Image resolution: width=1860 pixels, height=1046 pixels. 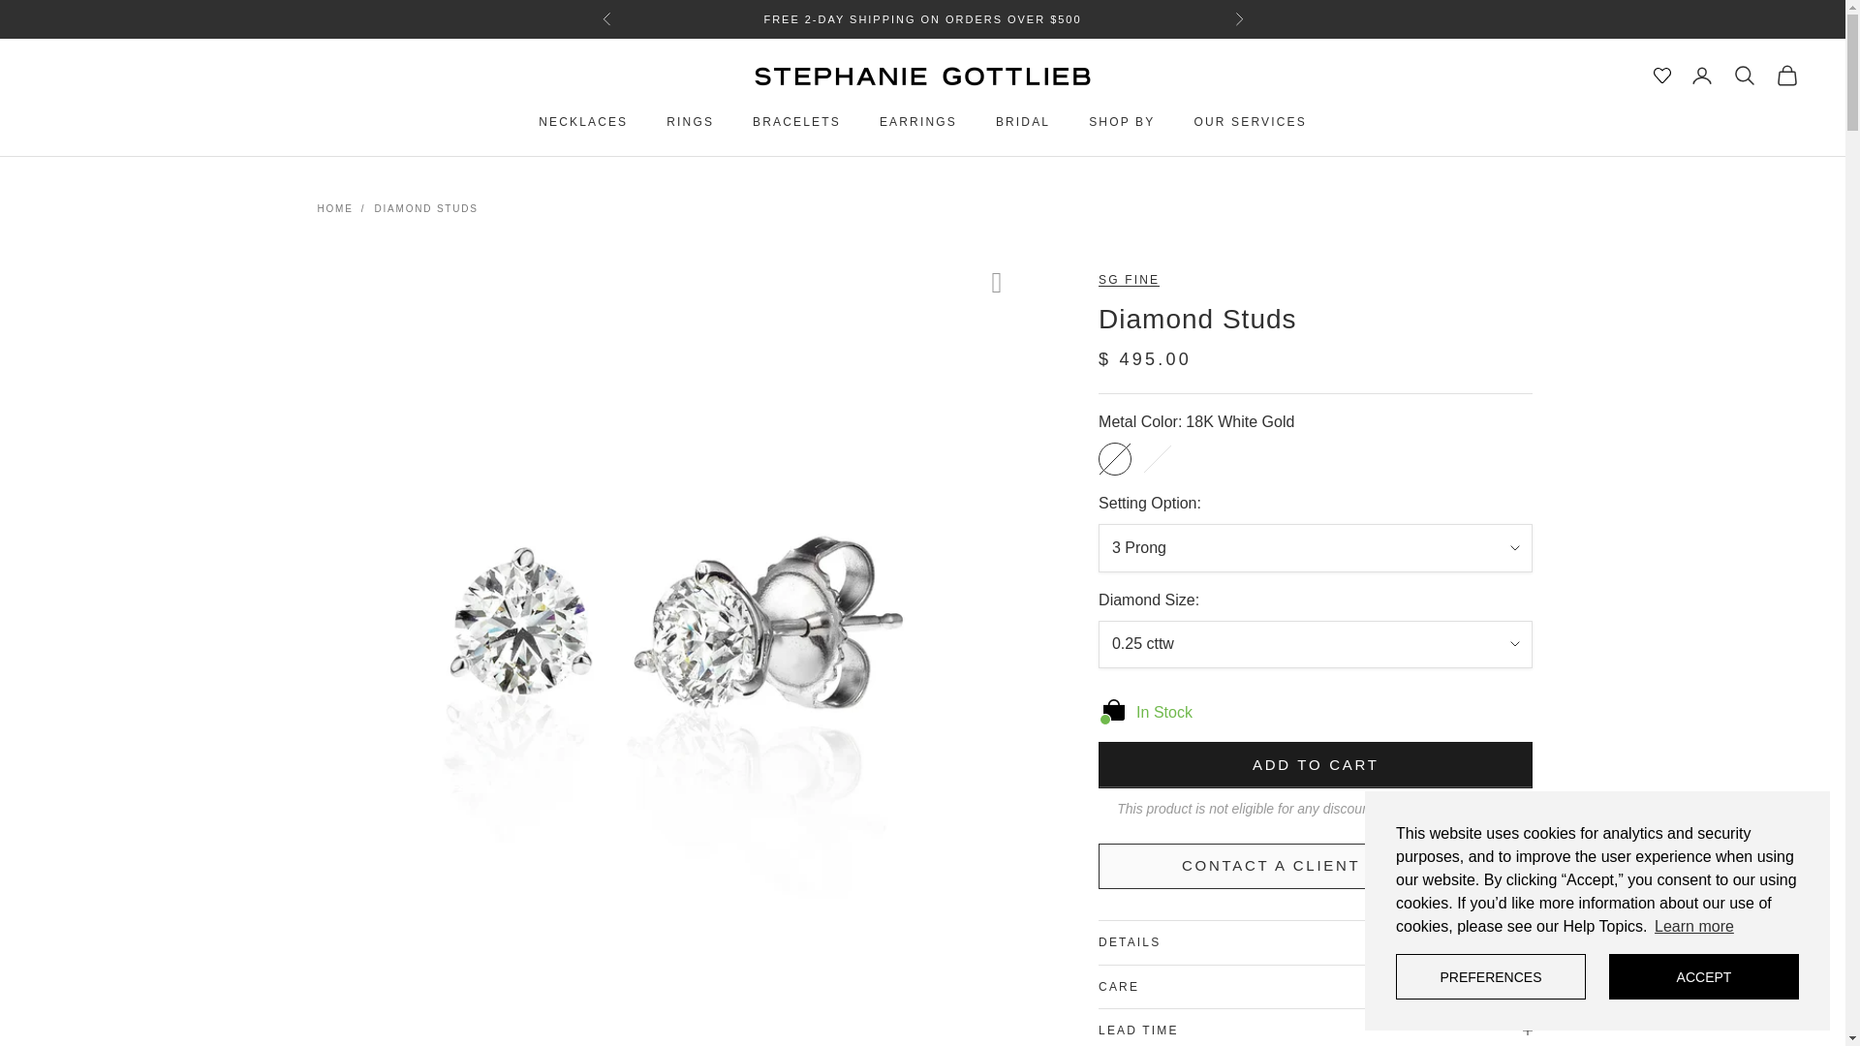 What do you see at coordinates (1693, 926) in the screenshot?
I see `Learn more` at bounding box center [1693, 926].